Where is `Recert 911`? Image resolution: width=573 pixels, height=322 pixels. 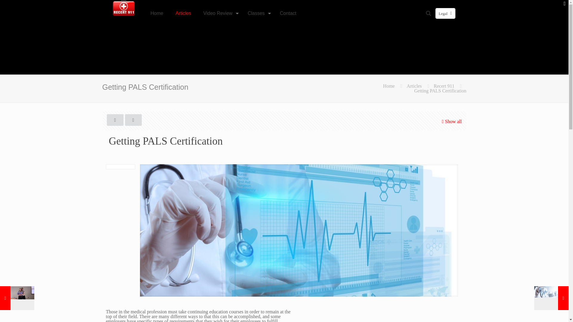 Recert 911 is located at coordinates (444, 86).